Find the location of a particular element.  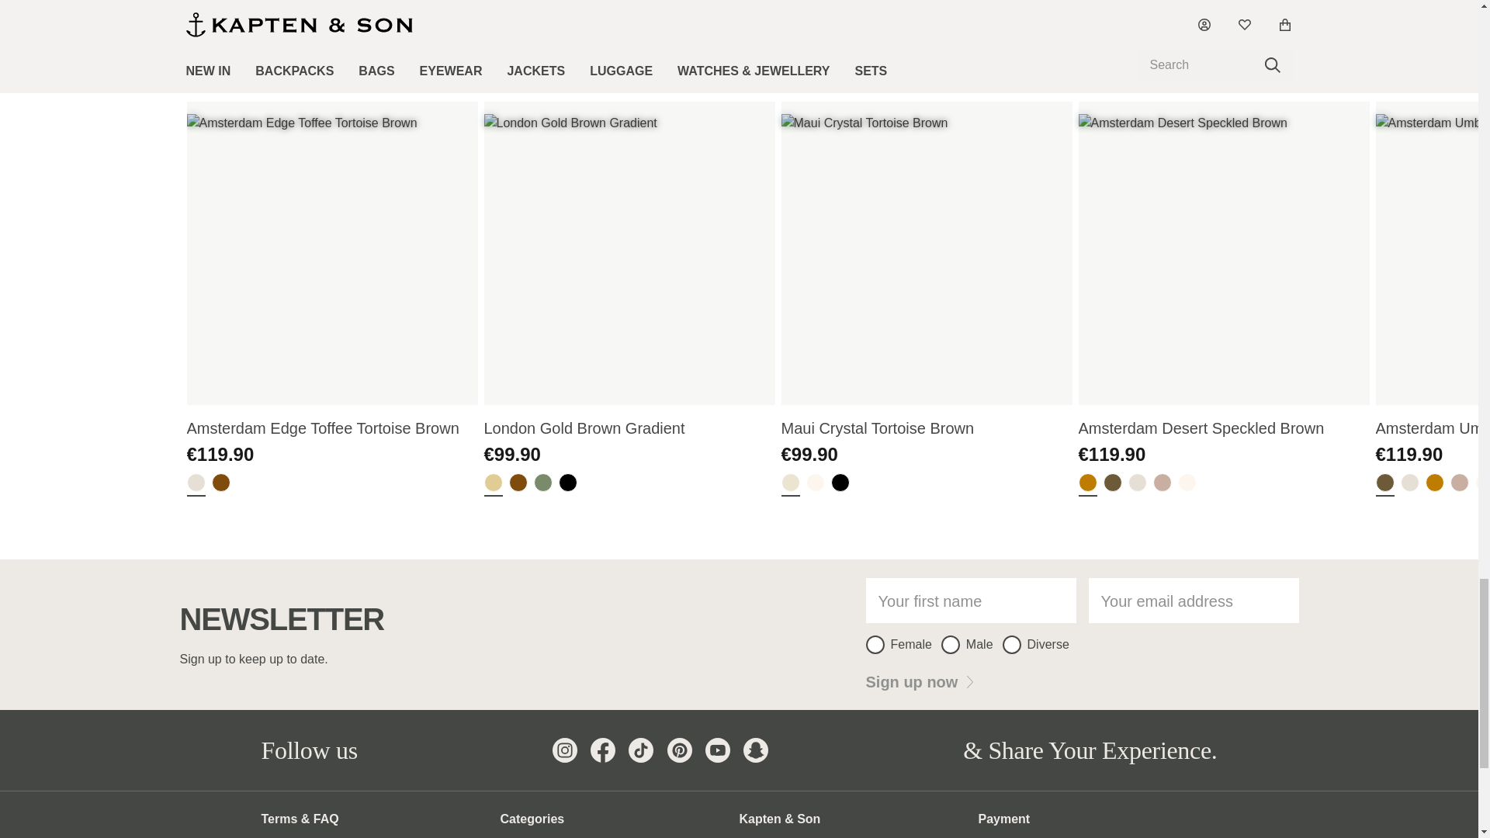

London Gold Brown Gradient - Black is located at coordinates (568, 486).